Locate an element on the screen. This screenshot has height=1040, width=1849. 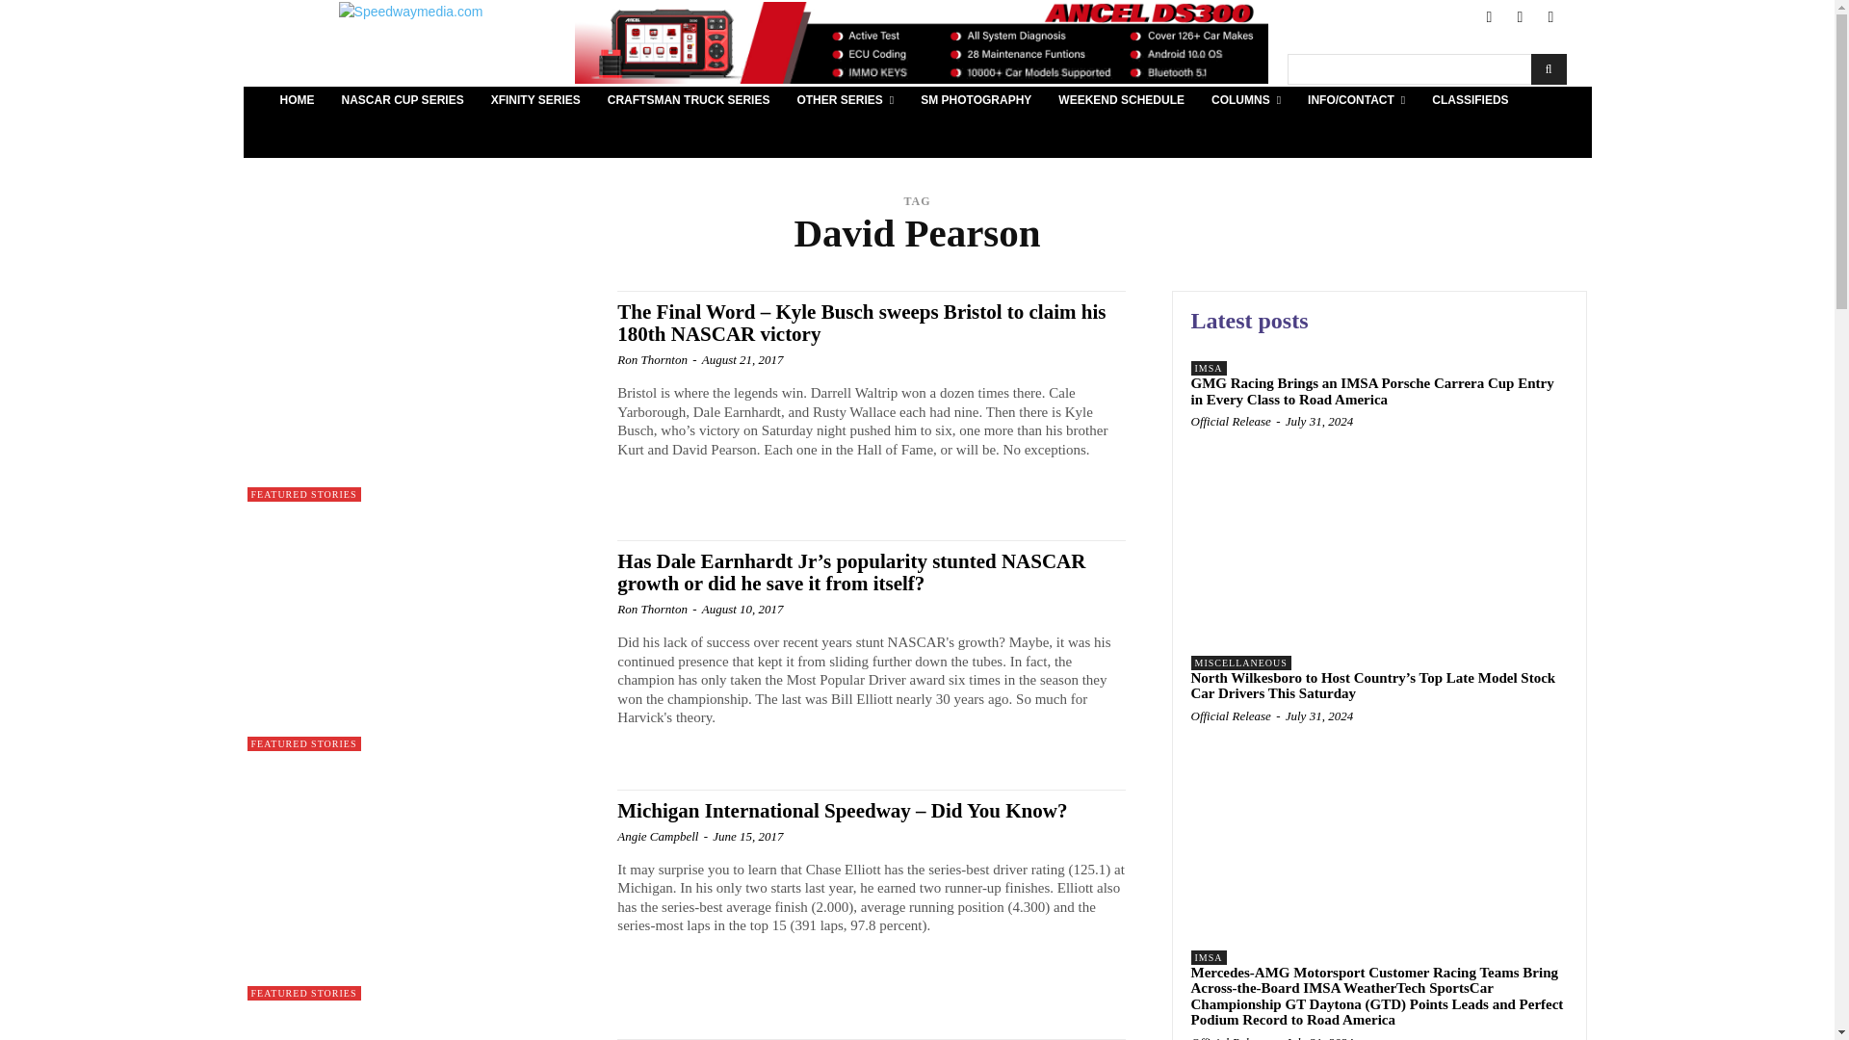
NASCAR CUP SERIES is located at coordinates (402, 100).